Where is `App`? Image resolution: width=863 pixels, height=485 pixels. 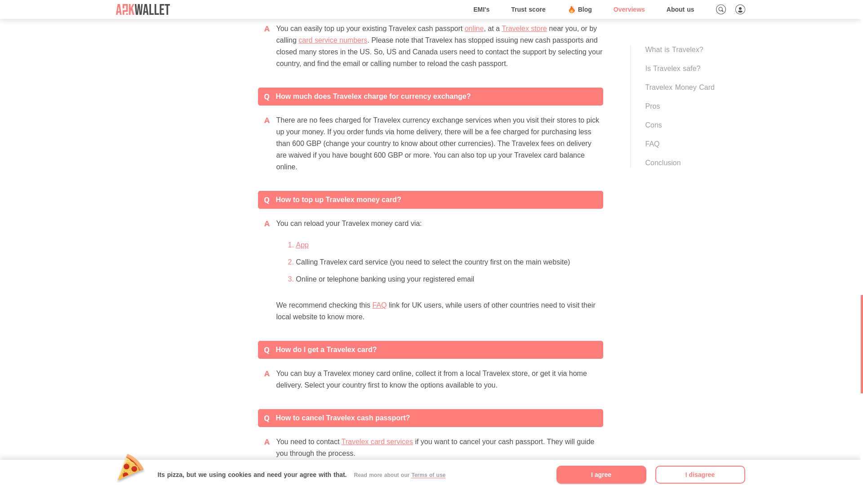 App is located at coordinates (302, 245).